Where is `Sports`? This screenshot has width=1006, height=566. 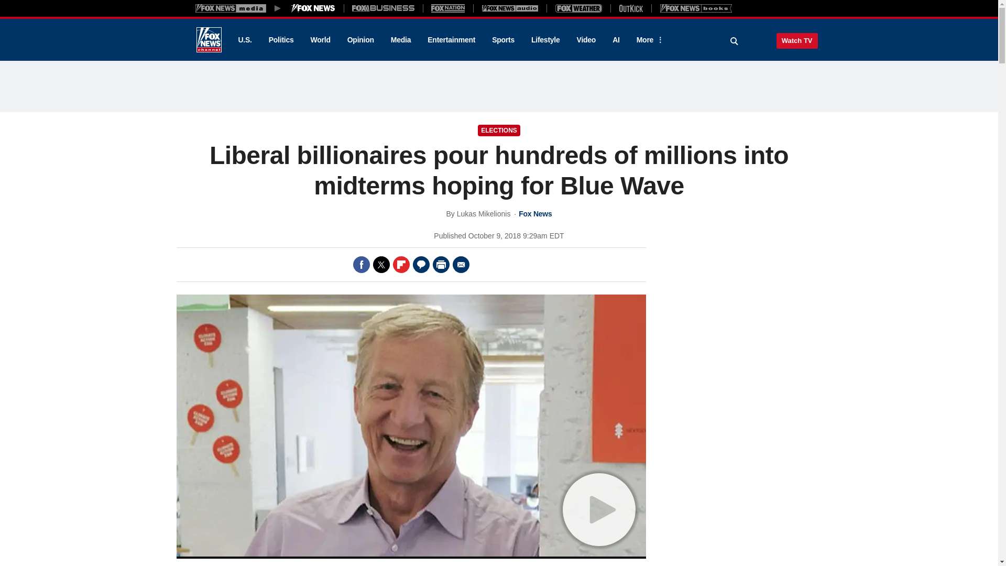
Sports is located at coordinates (503, 40).